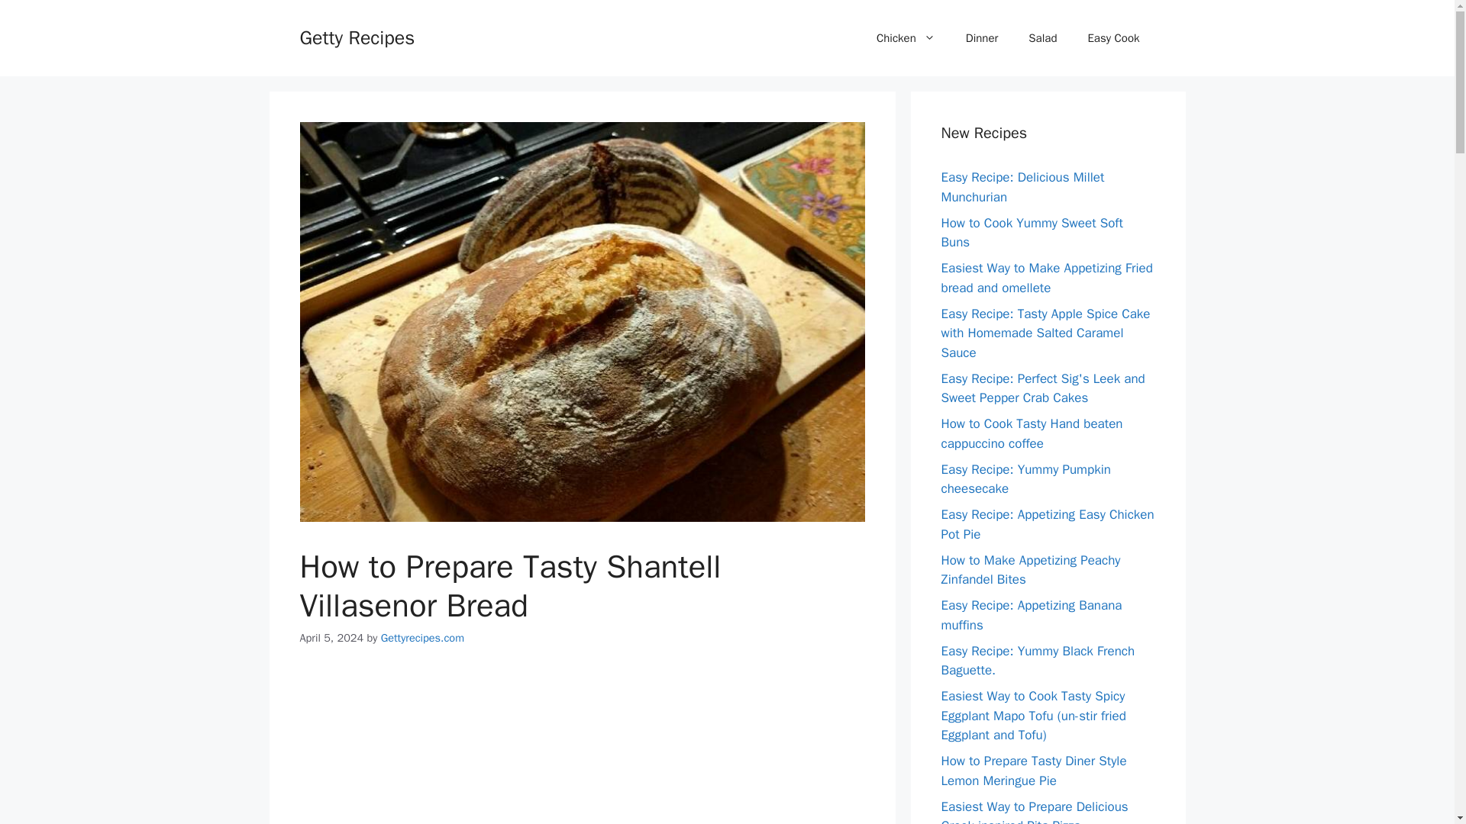  Describe the element at coordinates (423, 638) in the screenshot. I see `Gettyrecipes.com` at that location.